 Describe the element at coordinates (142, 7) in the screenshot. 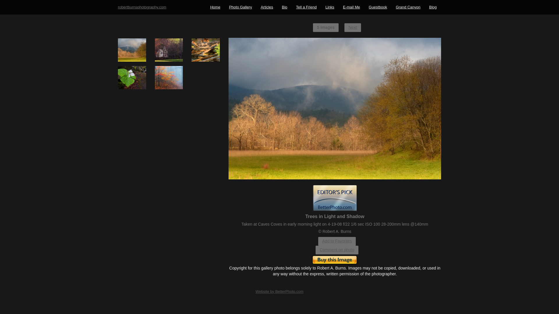

I see `robertburnsphotography.com` at that location.